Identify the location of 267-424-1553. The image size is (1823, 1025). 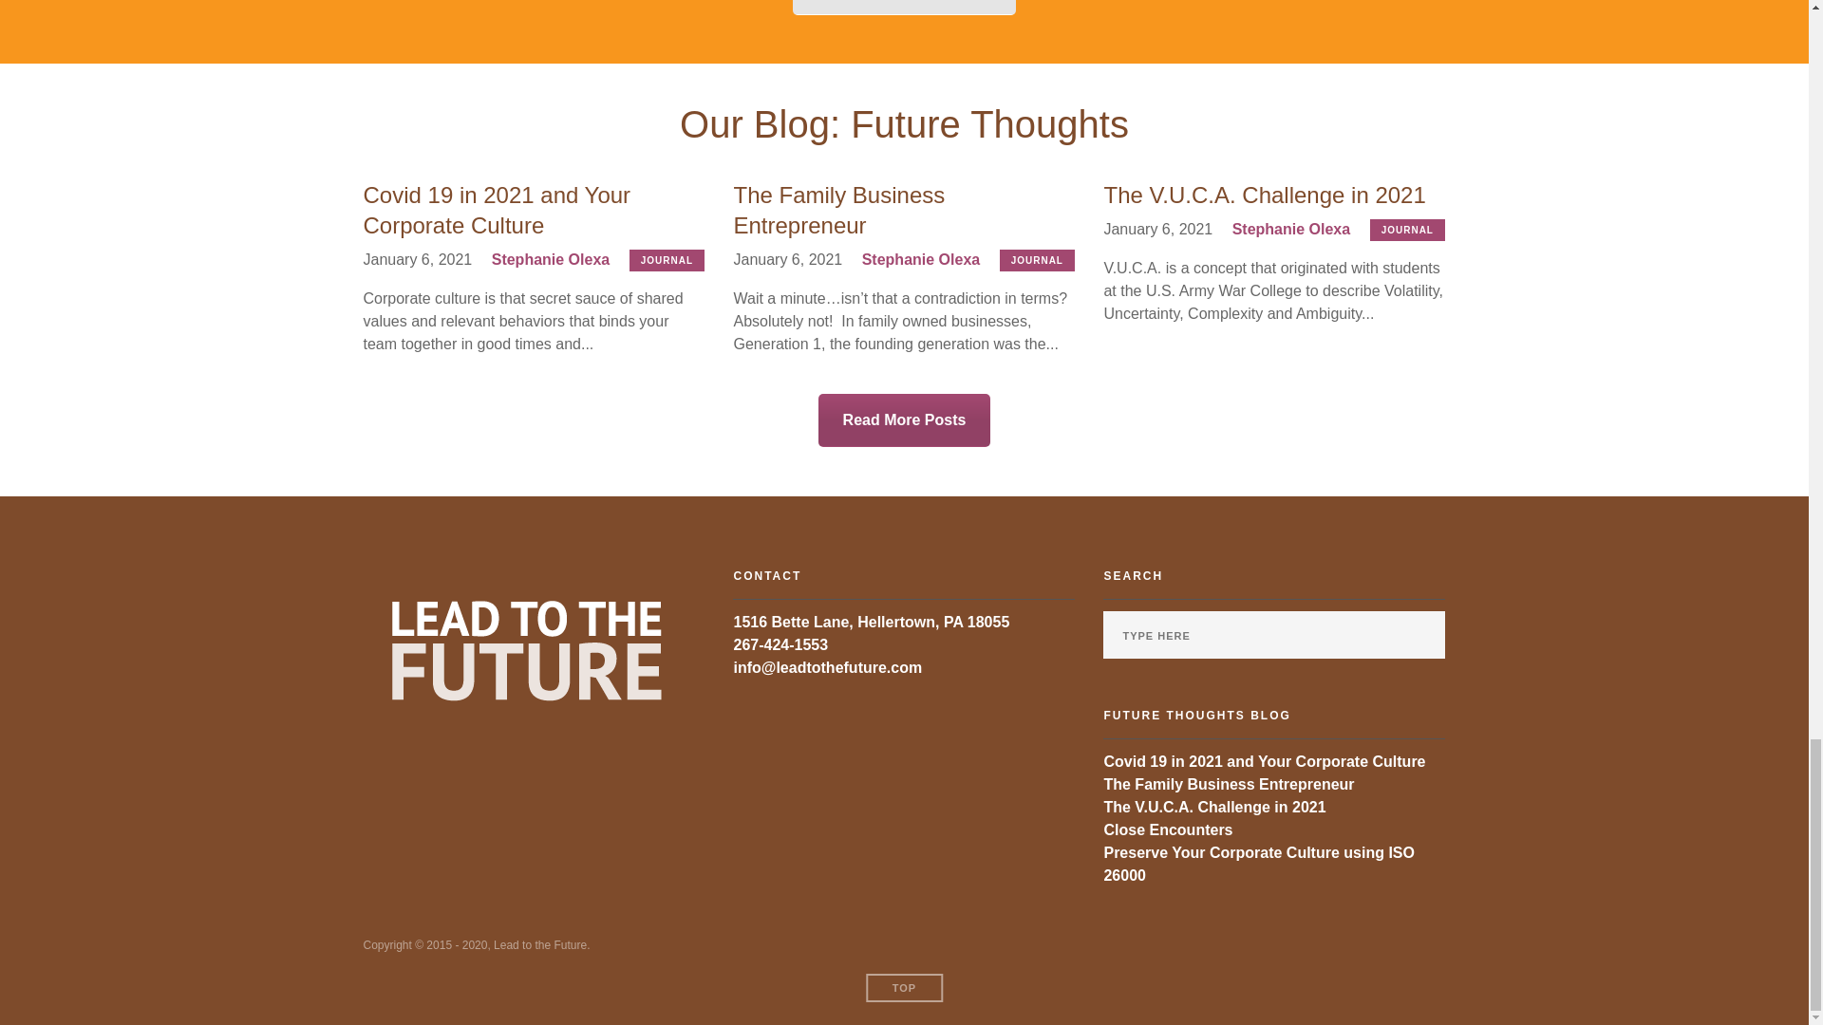
(780, 643).